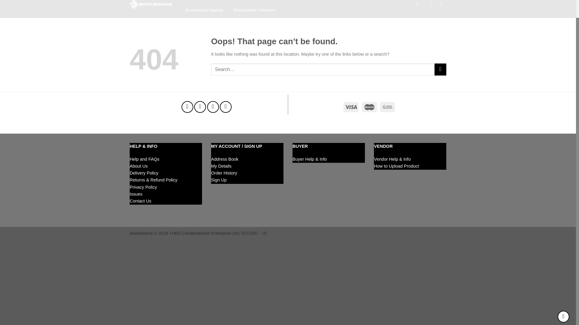 The height and width of the screenshot is (325, 579). Describe the element at coordinates (196, 2) in the screenshot. I see `Football Boots` at that location.